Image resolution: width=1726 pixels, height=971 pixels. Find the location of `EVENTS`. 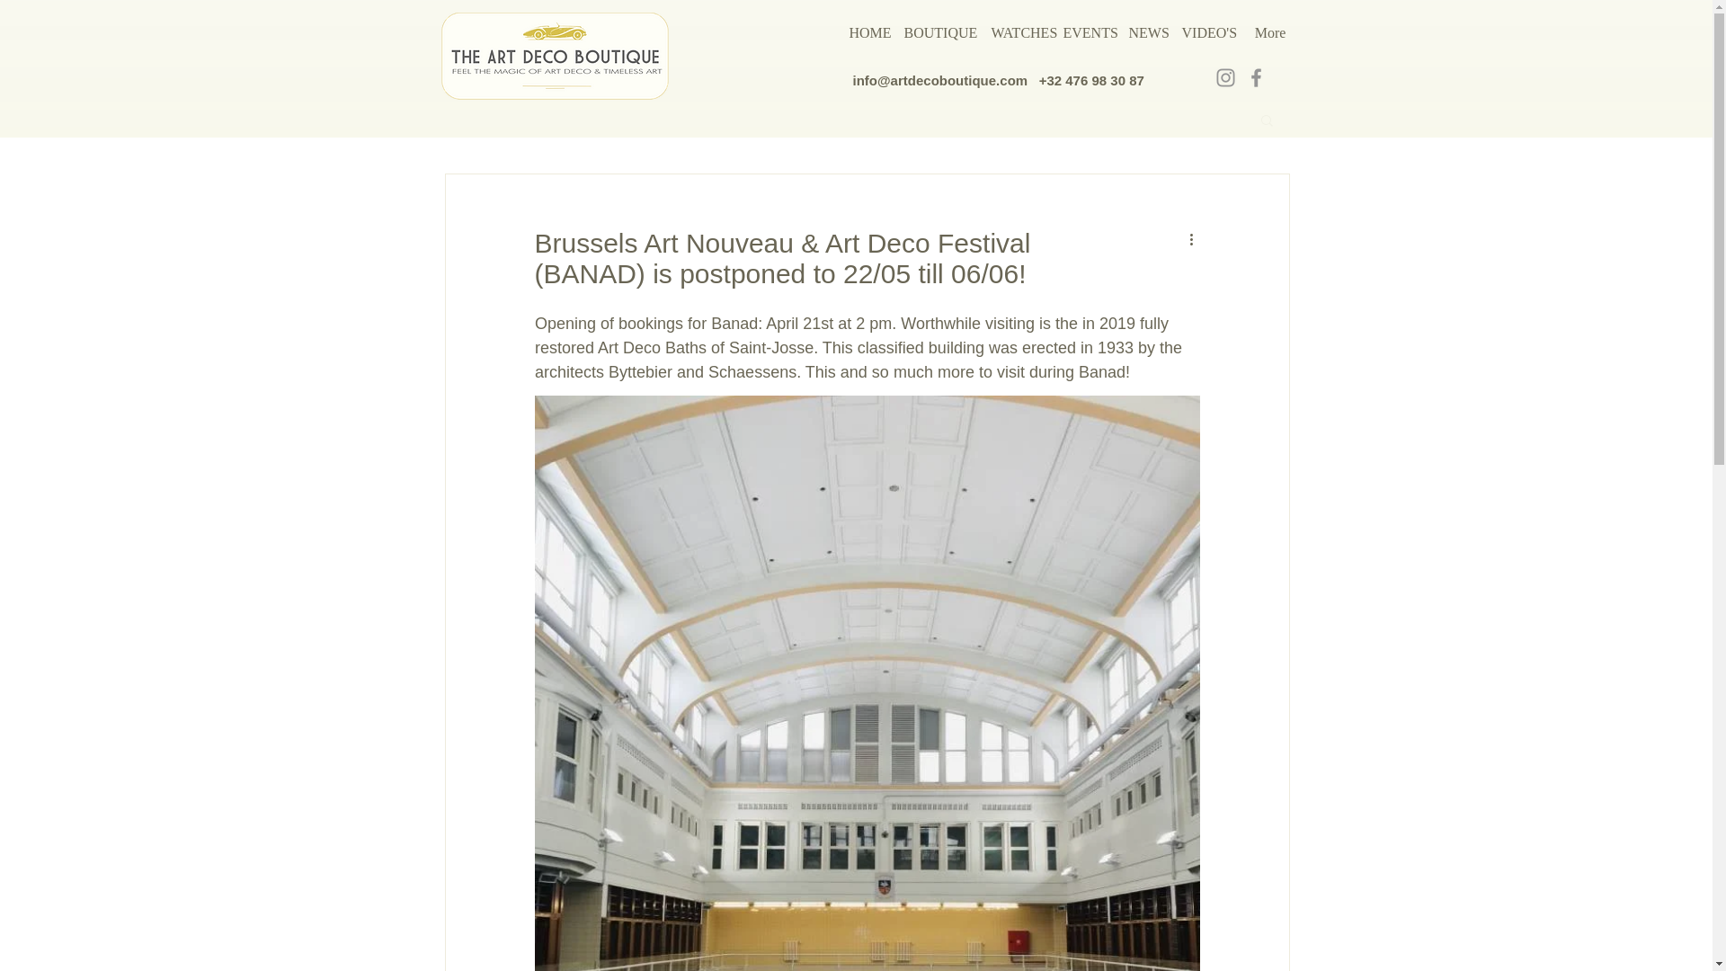

EVENTS is located at coordinates (1086, 32).